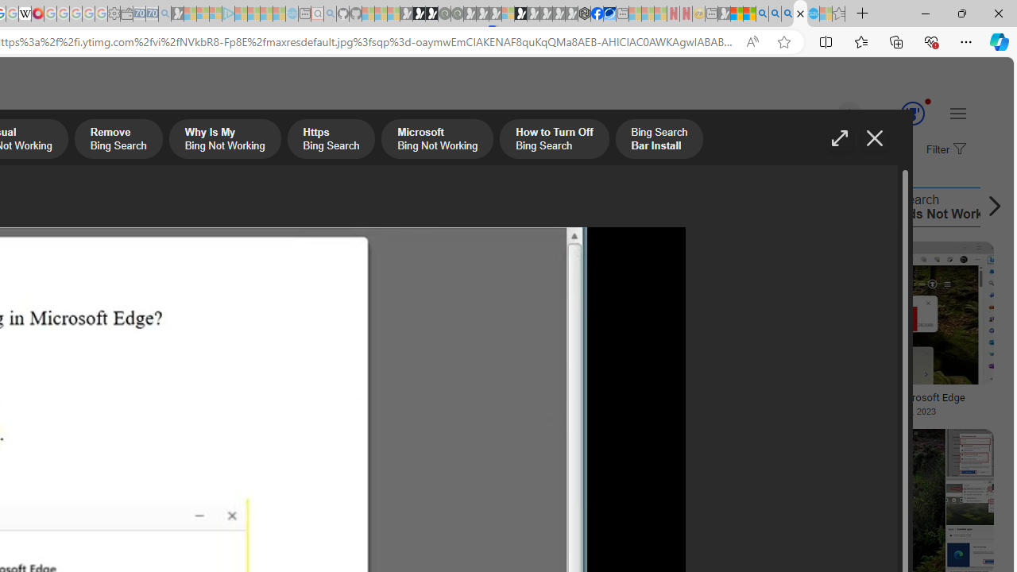  Describe the element at coordinates (509, 207) in the screenshot. I see `Bing Not Working Properly` at that location.